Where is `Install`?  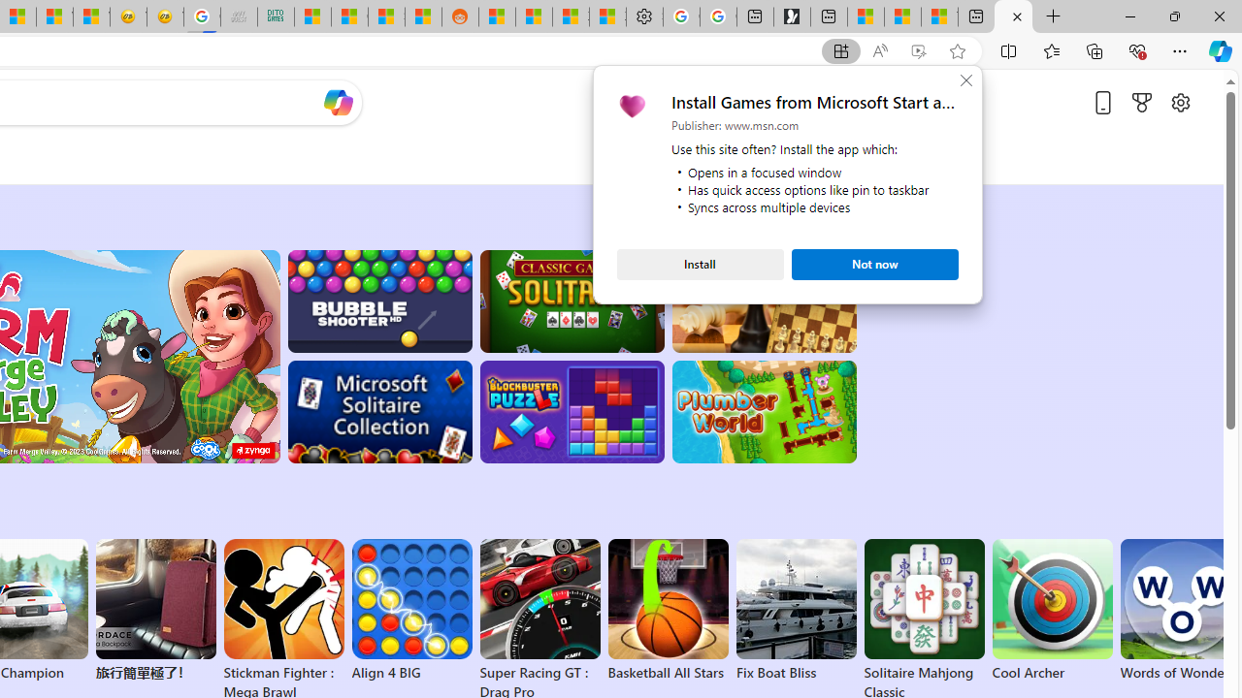
Install is located at coordinates (701, 264).